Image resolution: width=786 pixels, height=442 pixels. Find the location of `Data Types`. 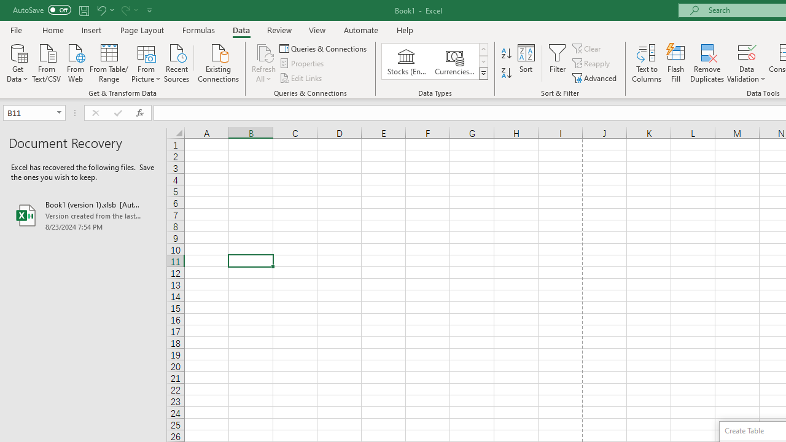

Data Types is located at coordinates (483, 74).